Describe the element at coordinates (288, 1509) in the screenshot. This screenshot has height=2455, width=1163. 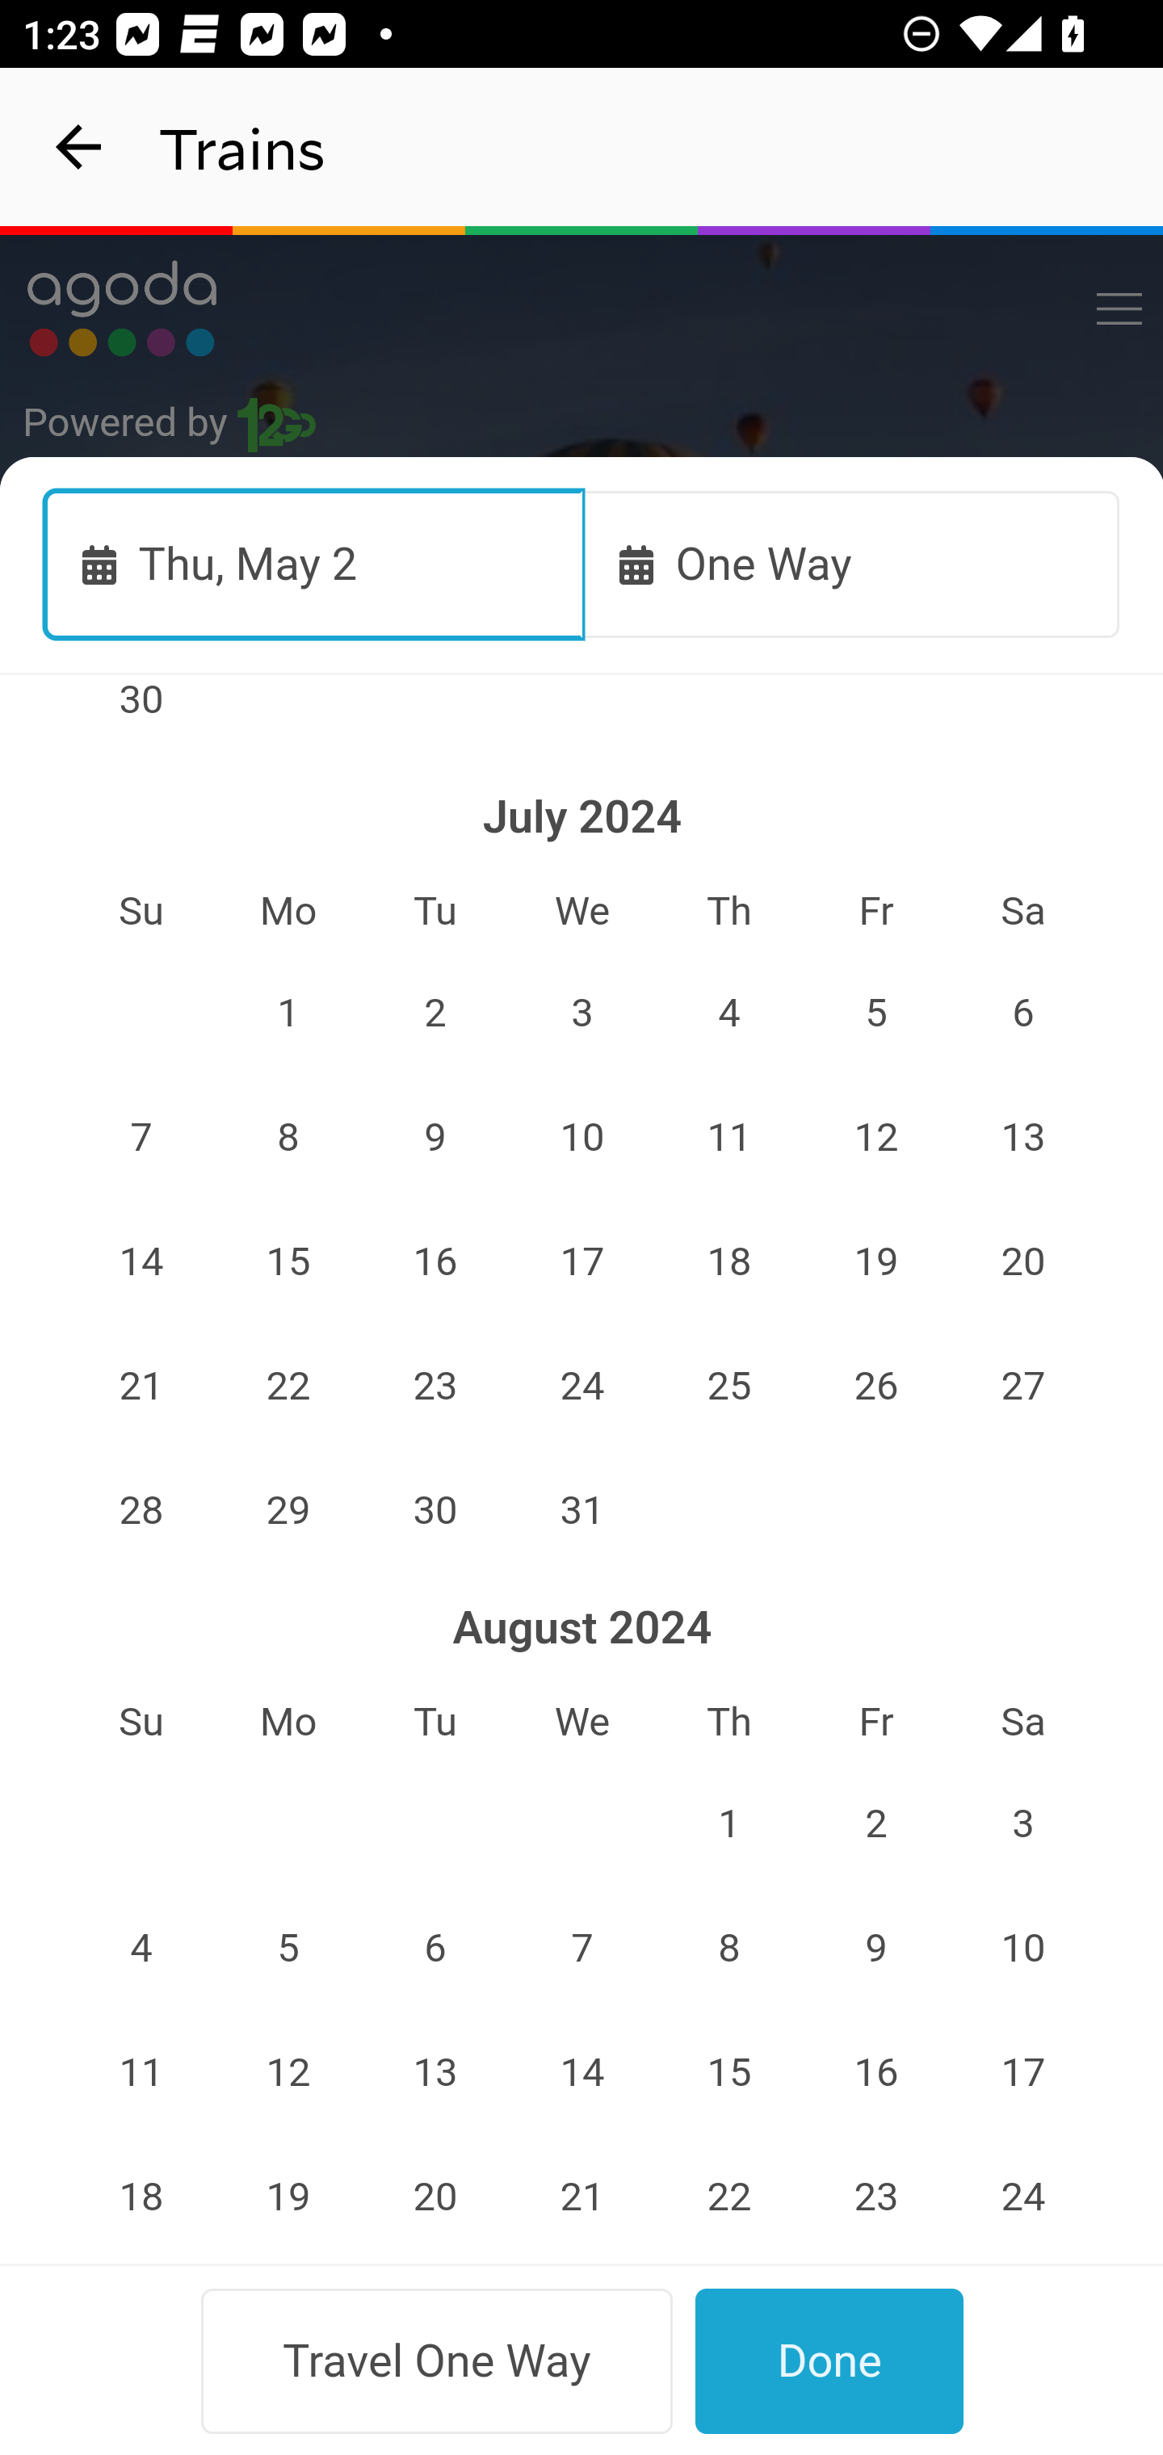
I see `29` at that location.